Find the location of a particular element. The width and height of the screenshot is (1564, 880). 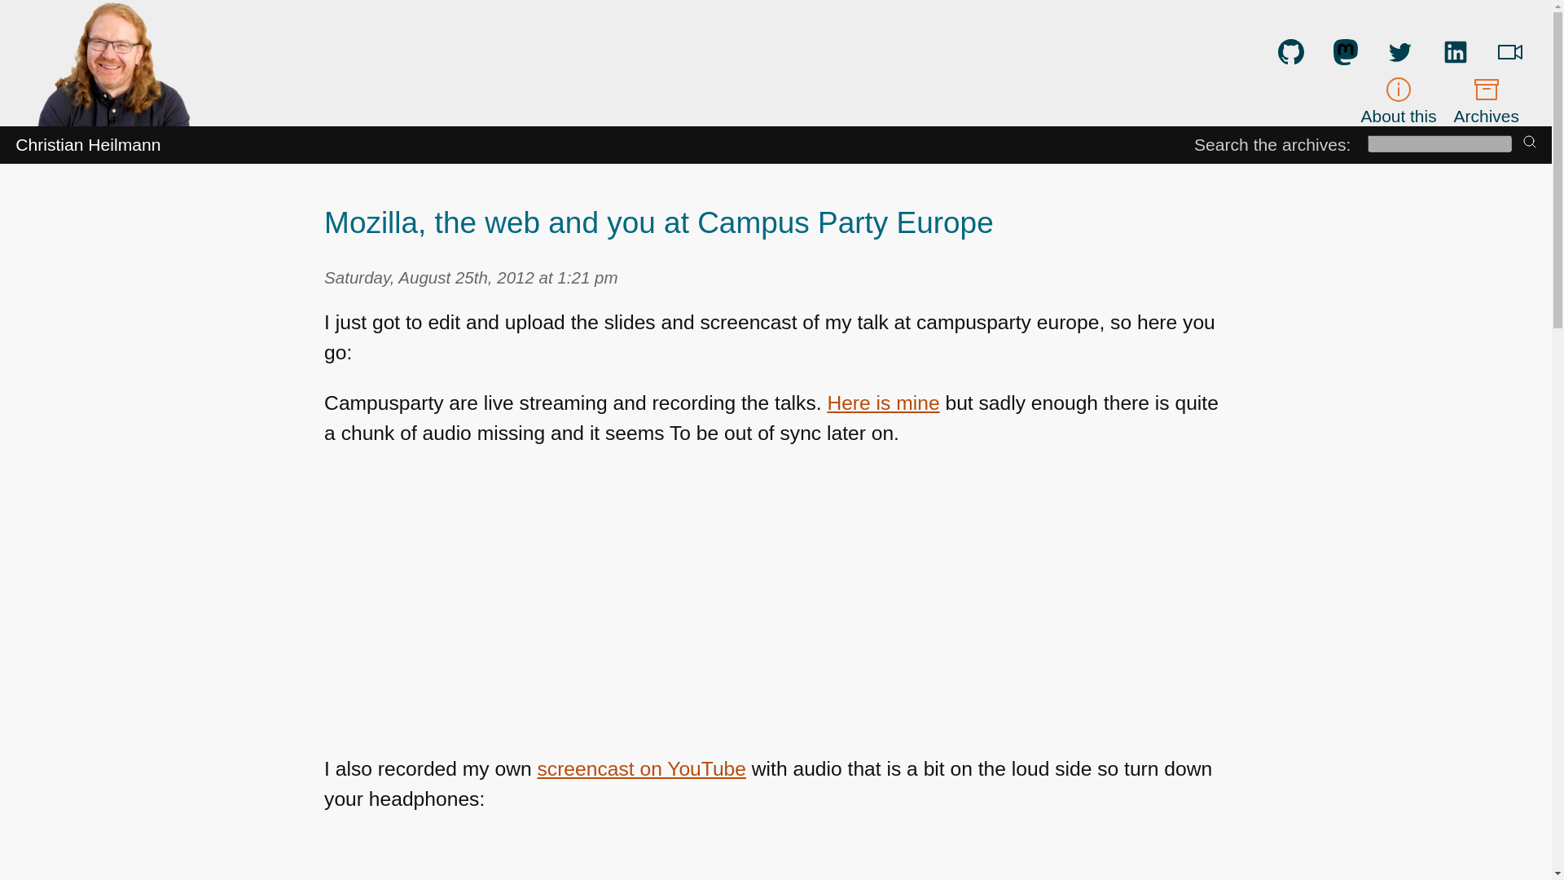

Codepo8 on GitHub is located at coordinates (1290, 51).